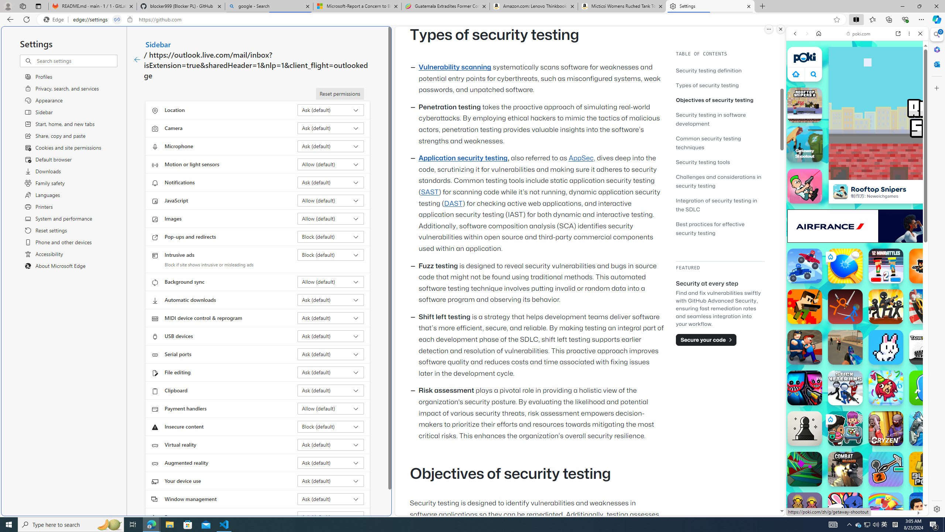 Image resolution: width=945 pixels, height=532 pixels. Describe the element at coordinates (931, 377) in the screenshot. I see `Crazy Cars` at that location.